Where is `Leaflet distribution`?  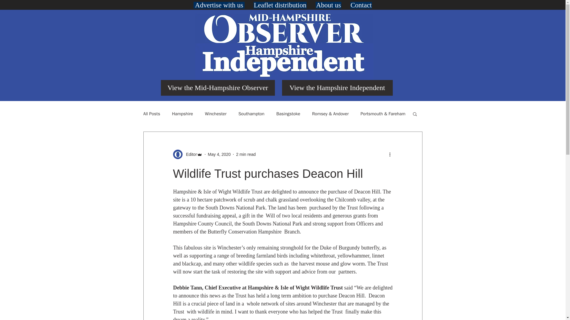 Leaflet distribution is located at coordinates (280, 5).